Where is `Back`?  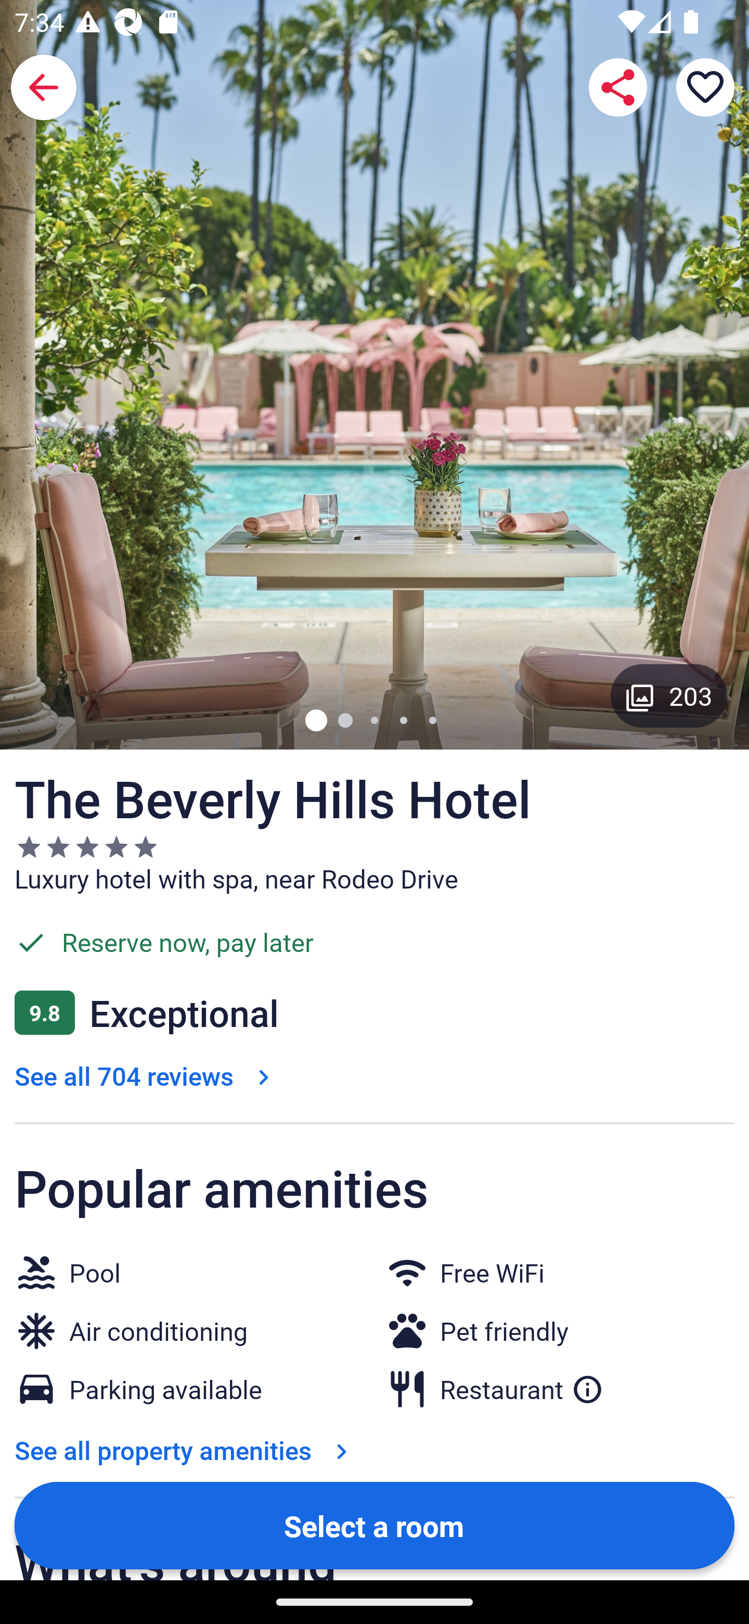
Back is located at coordinates (44, 87).